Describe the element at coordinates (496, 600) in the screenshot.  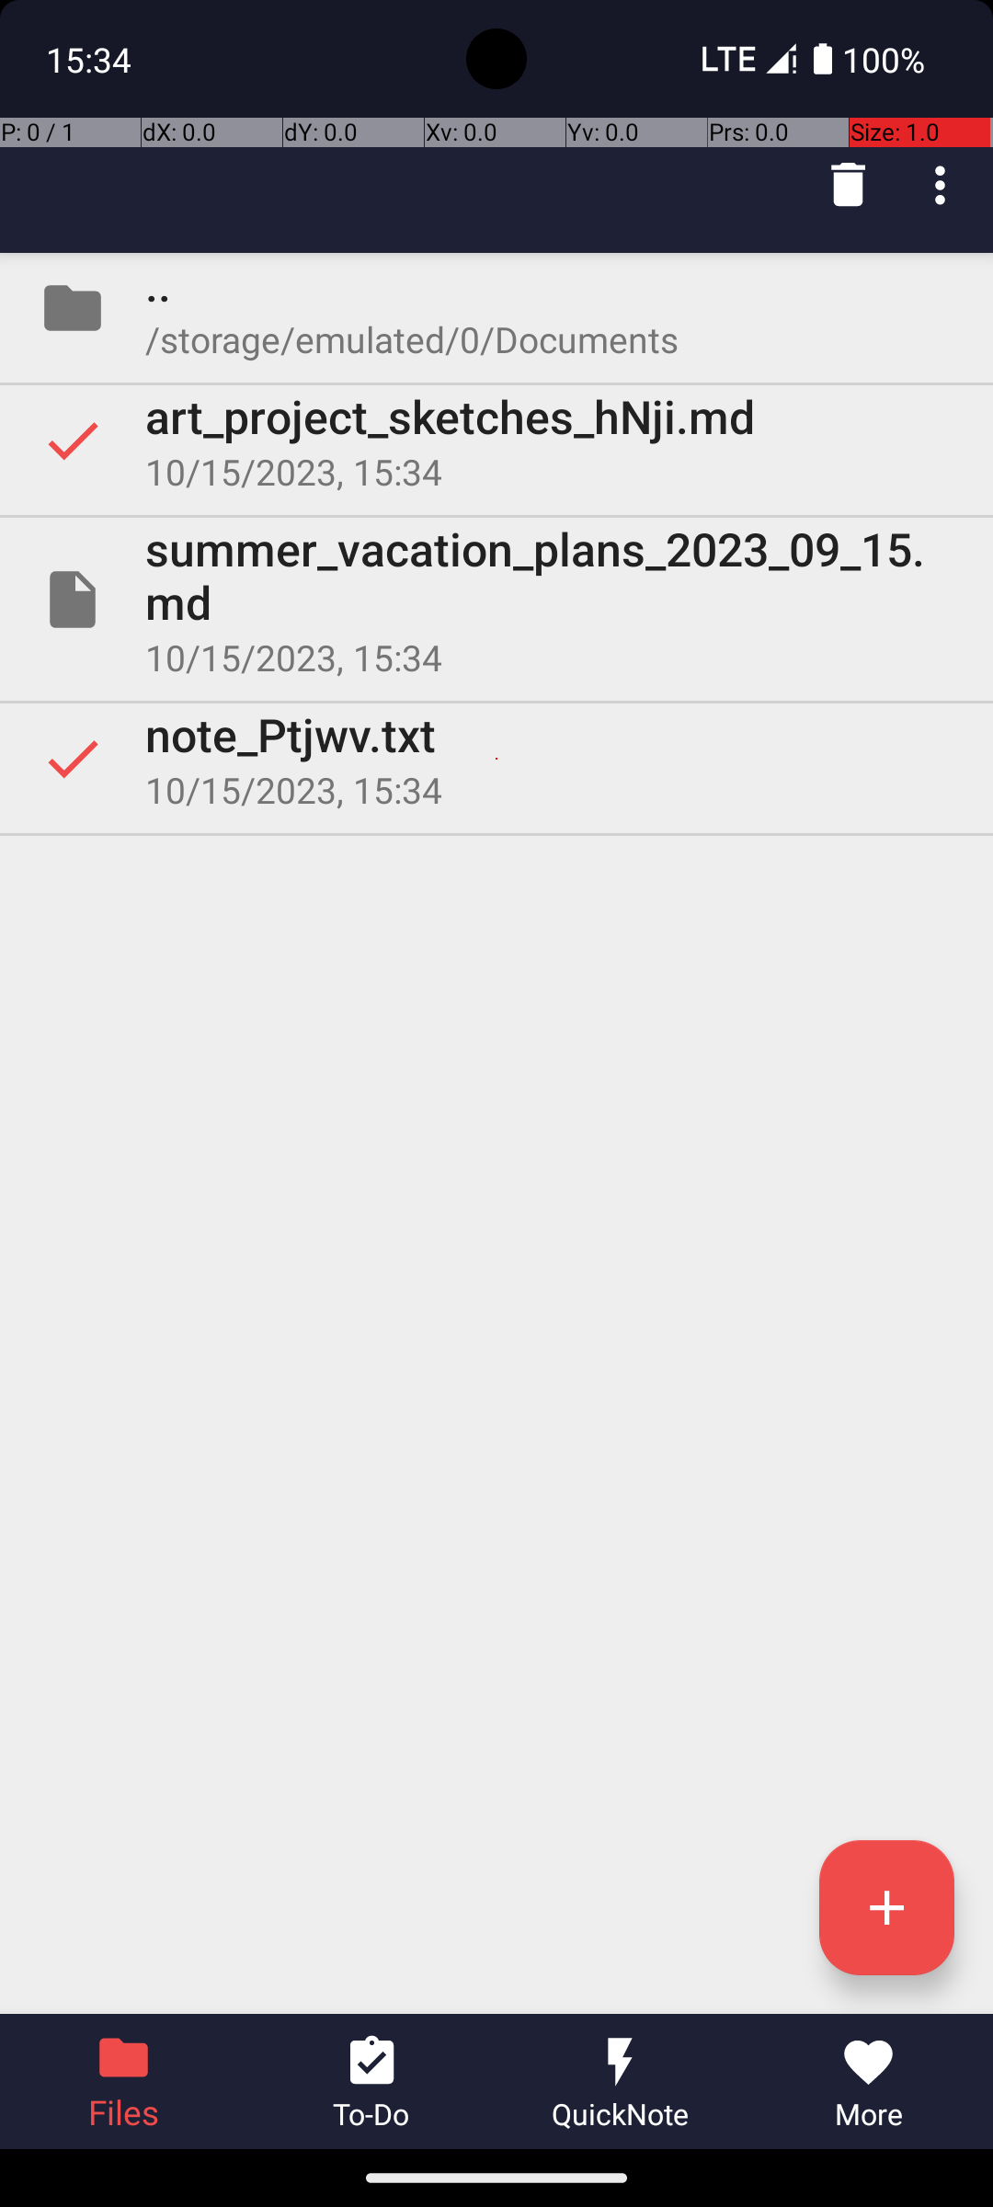
I see `File summer_vacation_plans_2023_09_15.md ` at that location.